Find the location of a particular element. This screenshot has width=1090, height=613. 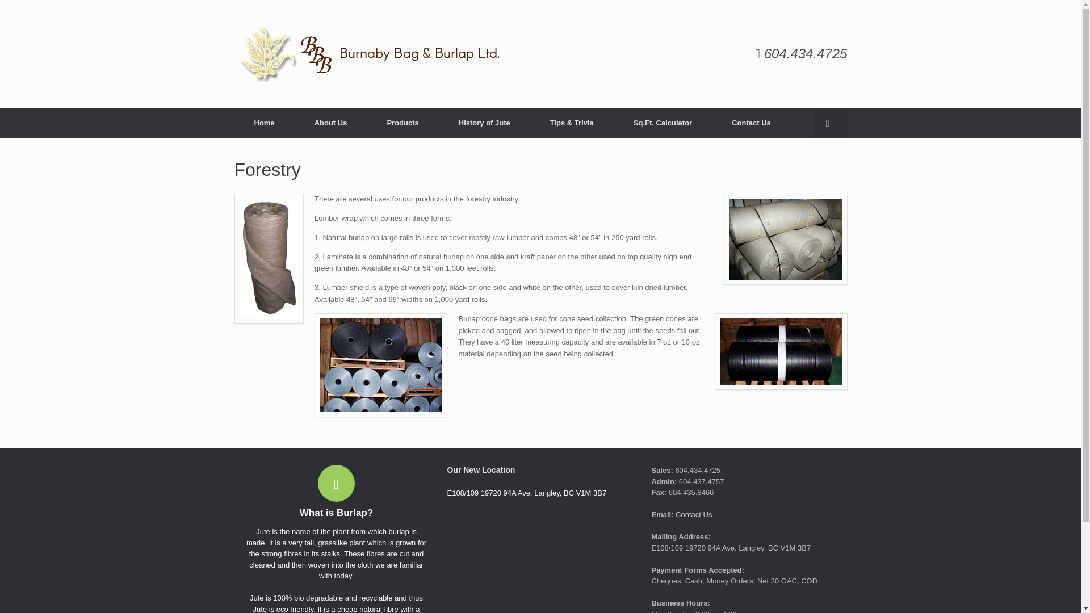

Contact Us is located at coordinates (694, 514).